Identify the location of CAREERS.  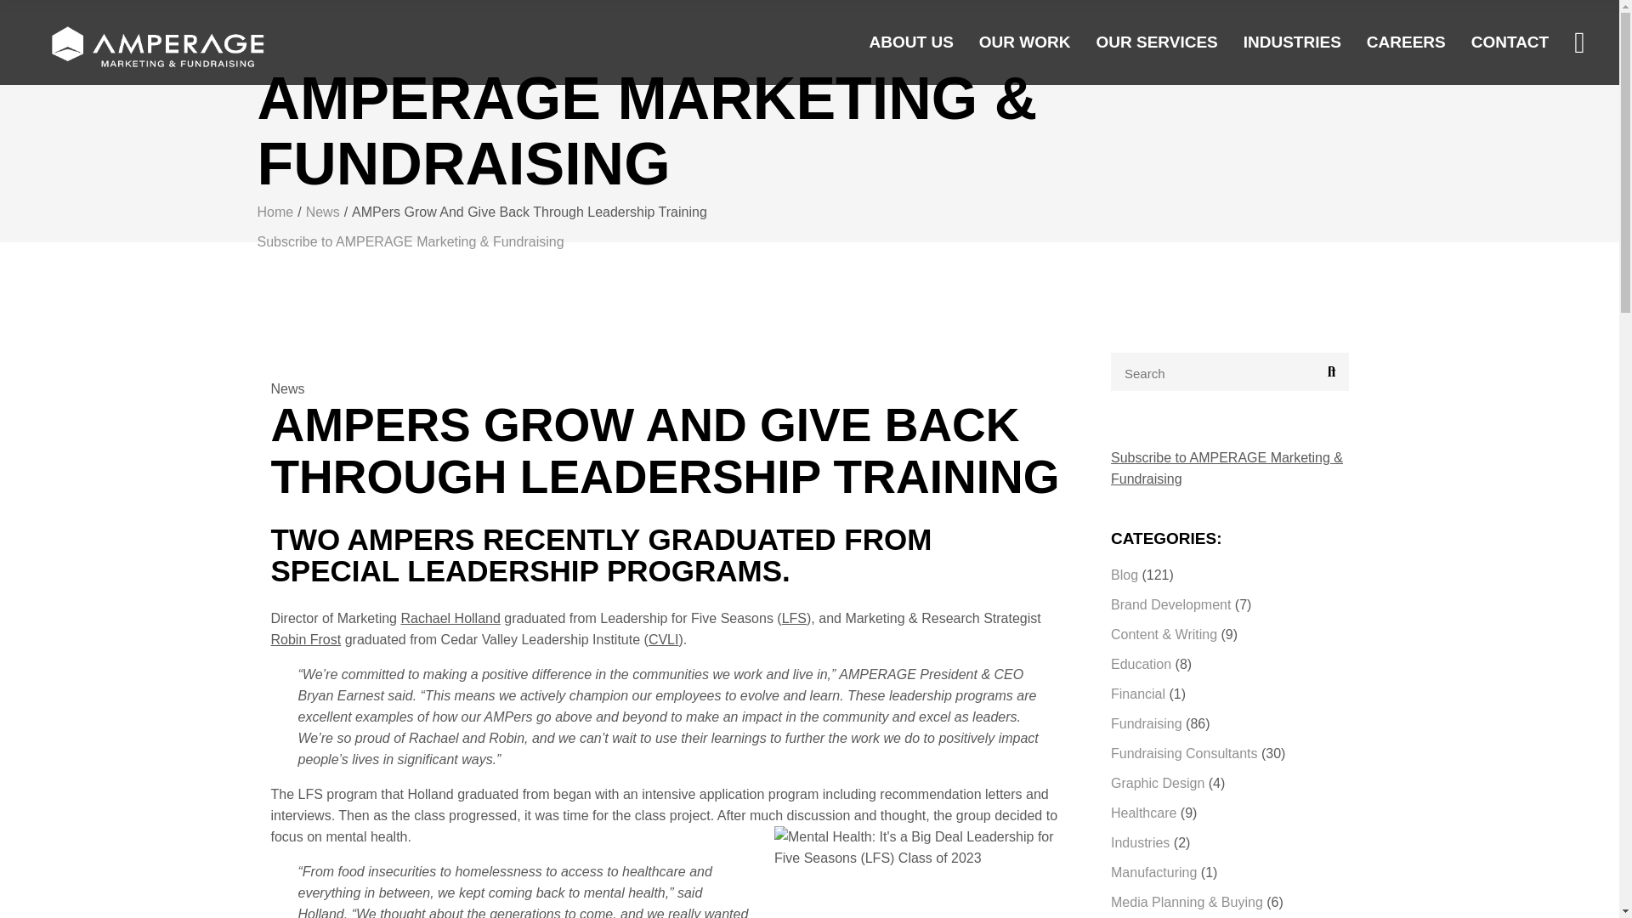
(1406, 42).